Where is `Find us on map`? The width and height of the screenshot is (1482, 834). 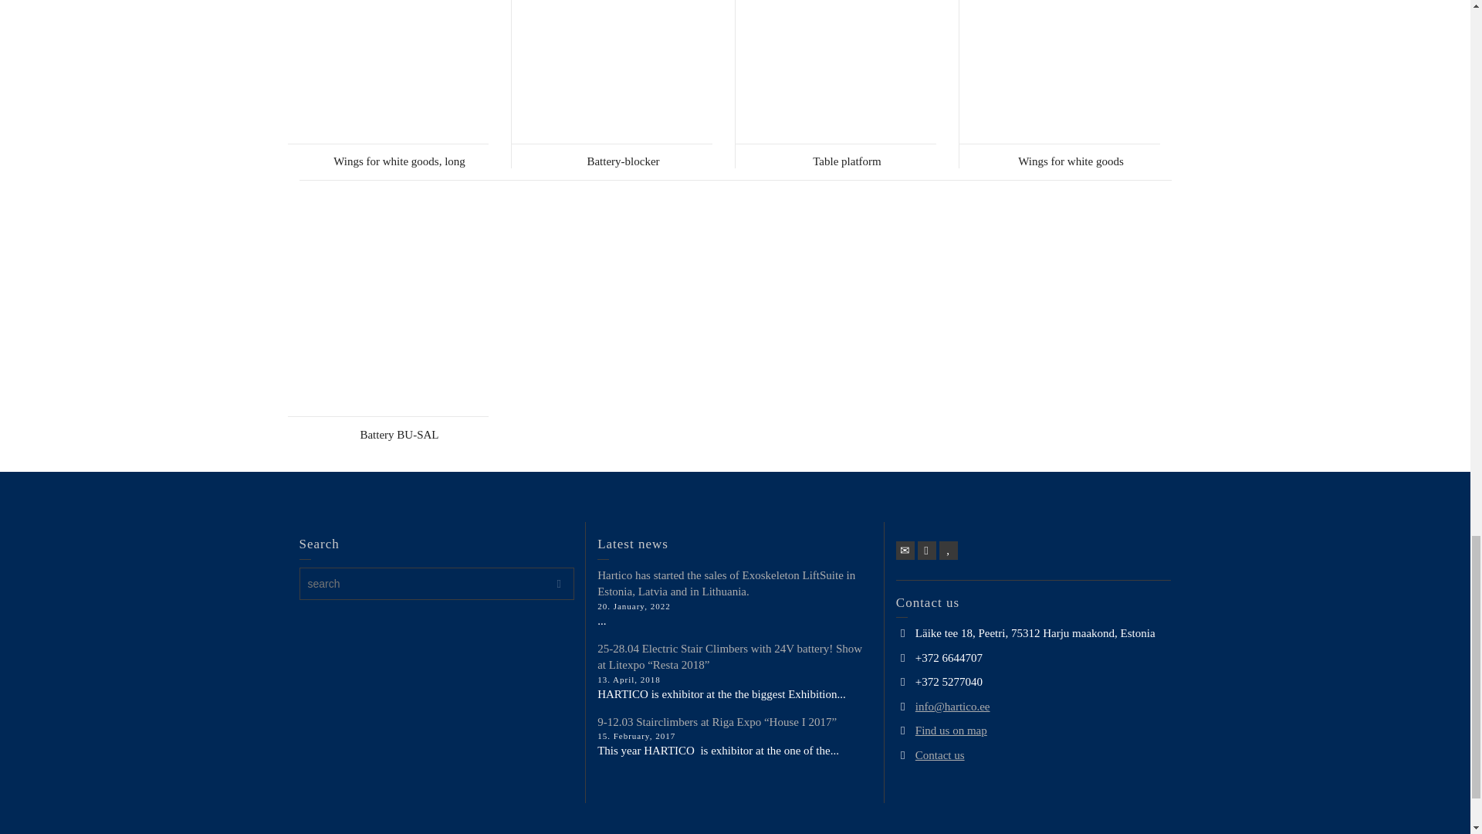 Find us on map is located at coordinates (951, 731).